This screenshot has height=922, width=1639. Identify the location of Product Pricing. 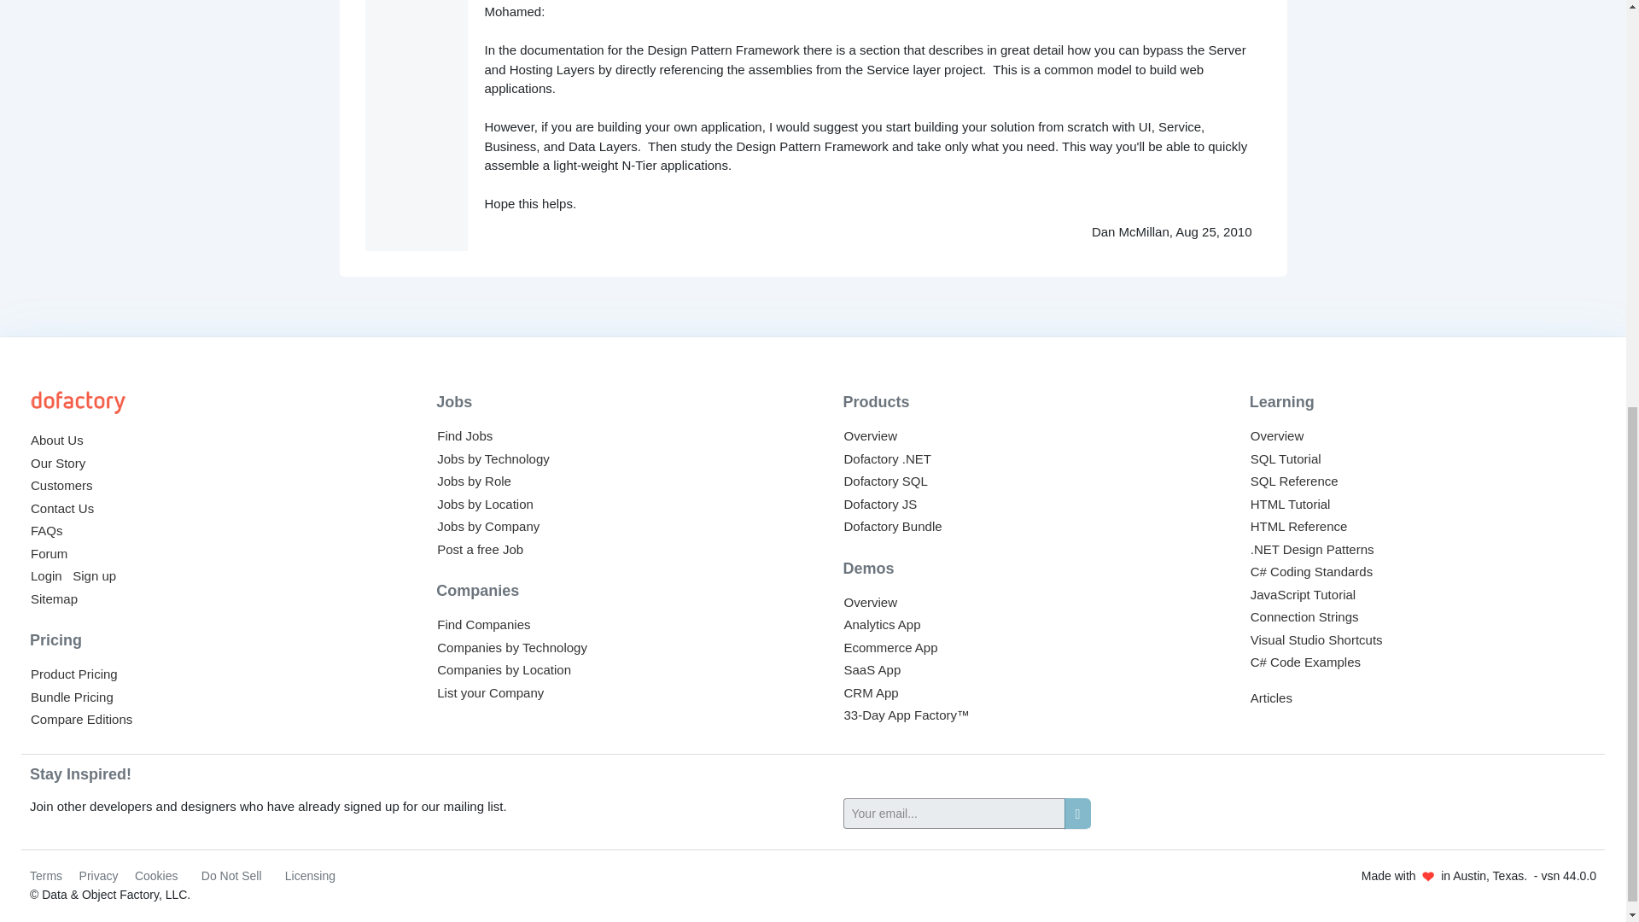
(74, 674).